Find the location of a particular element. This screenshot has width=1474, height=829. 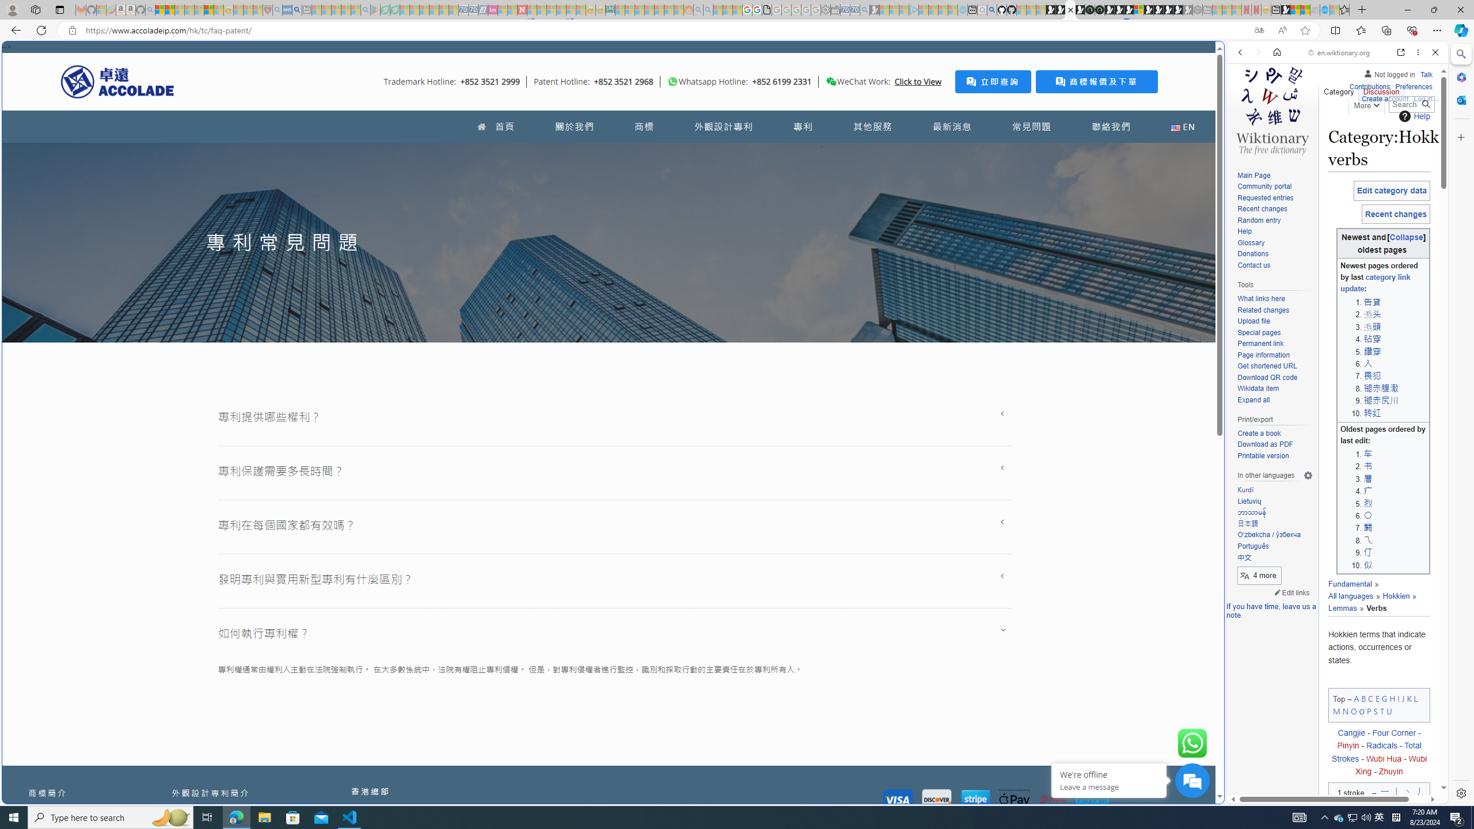

Download as PDF is located at coordinates (1264, 444).